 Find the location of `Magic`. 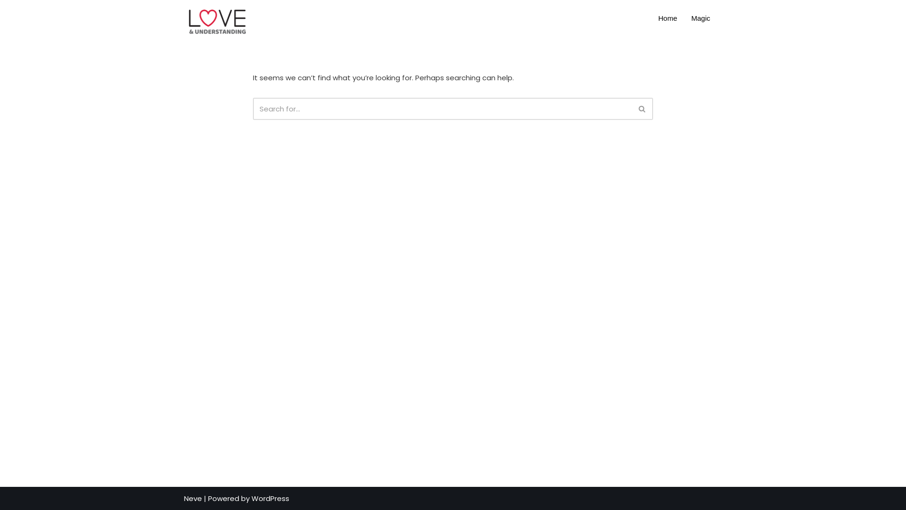

Magic is located at coordinates (701, 18).